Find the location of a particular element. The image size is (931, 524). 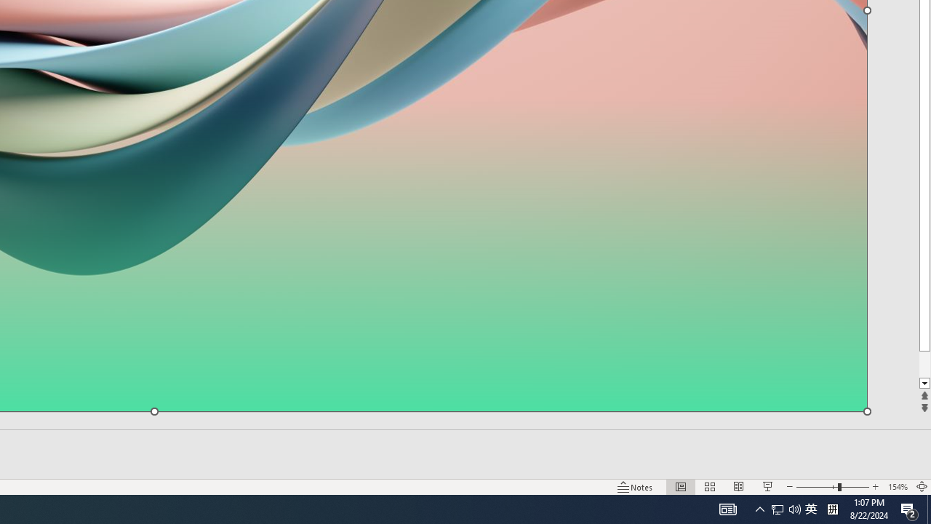

Zoom 154% is located at coordinates (898, 486).